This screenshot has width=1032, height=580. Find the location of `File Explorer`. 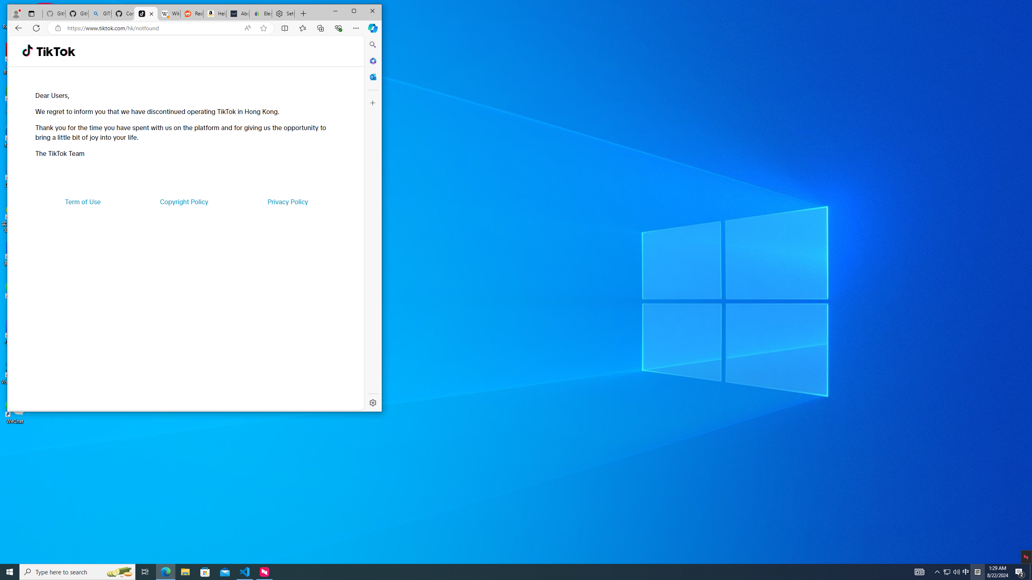

File Explorer is located at coordinates (185, 572).